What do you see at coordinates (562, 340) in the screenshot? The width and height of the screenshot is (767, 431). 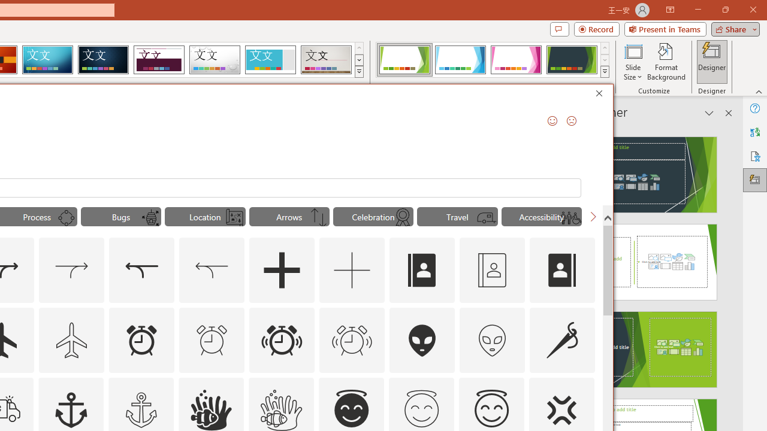 I see `AutomationID: Icons_AlterationsTailoring` at bounding box center [562, 340].